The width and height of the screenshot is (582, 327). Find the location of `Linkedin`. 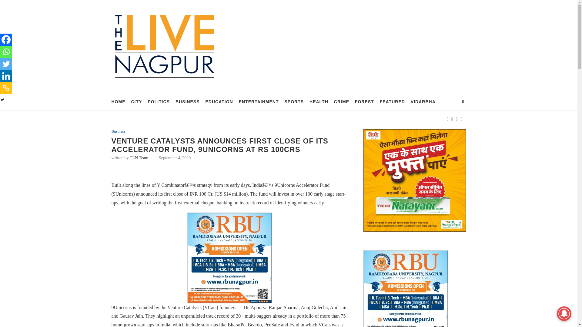

Linkedin is located at coordinates (6, 76).